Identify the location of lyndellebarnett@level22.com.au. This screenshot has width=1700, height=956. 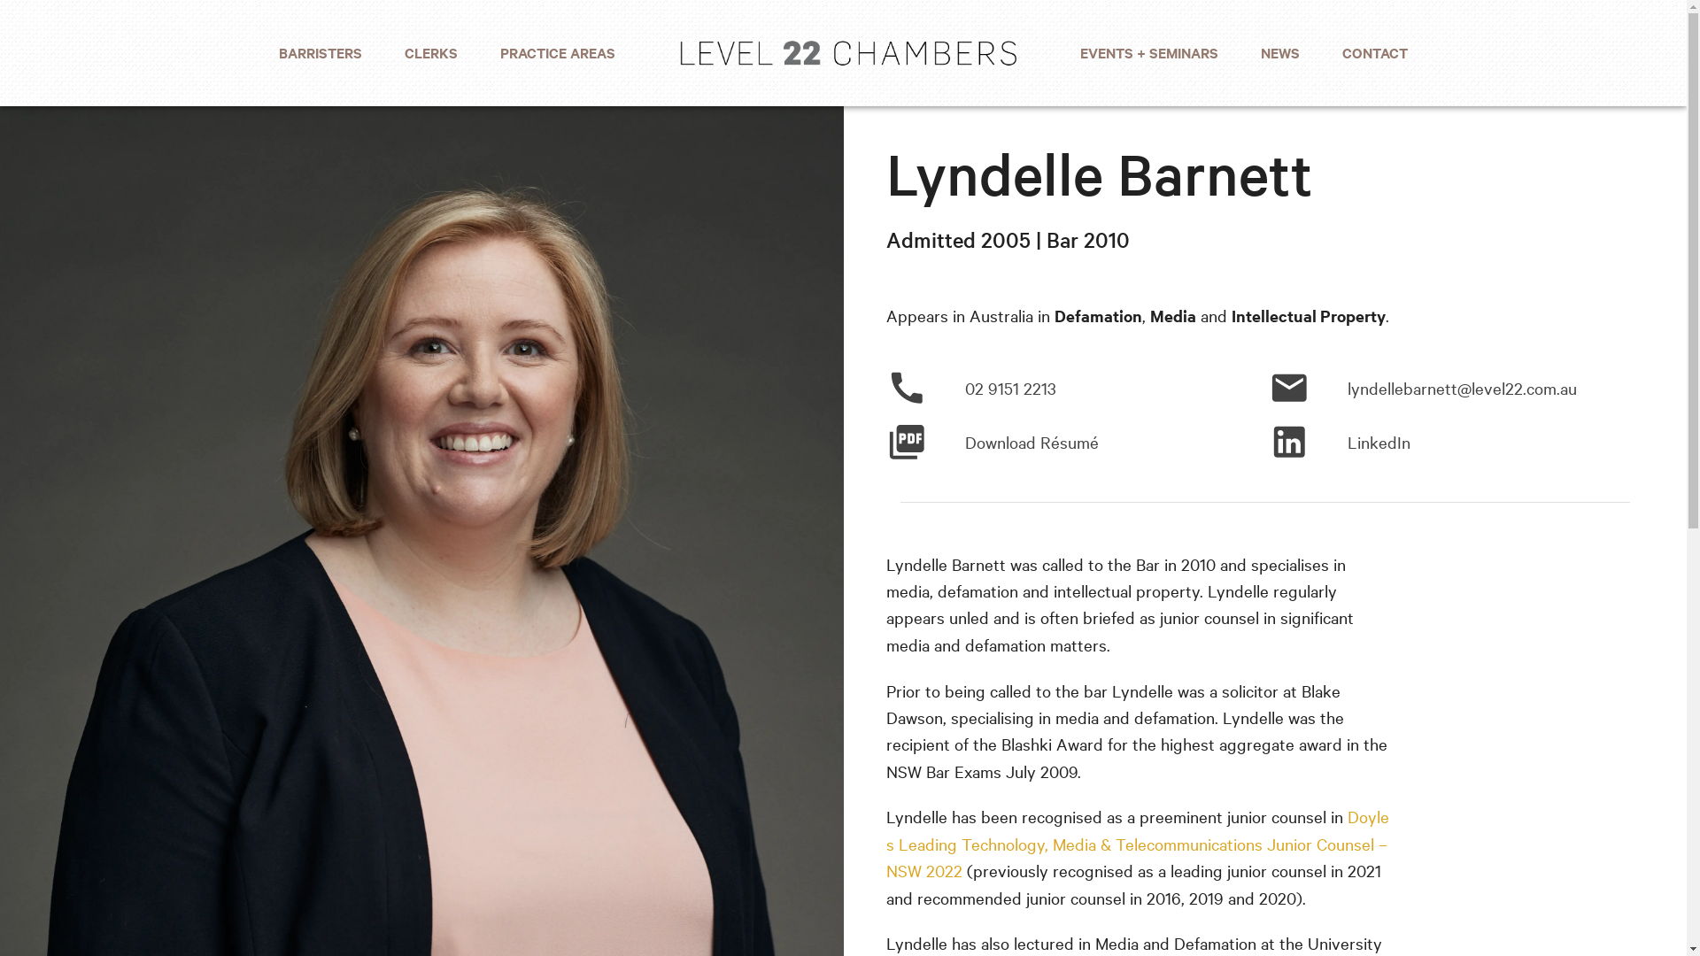
(1423, 388).